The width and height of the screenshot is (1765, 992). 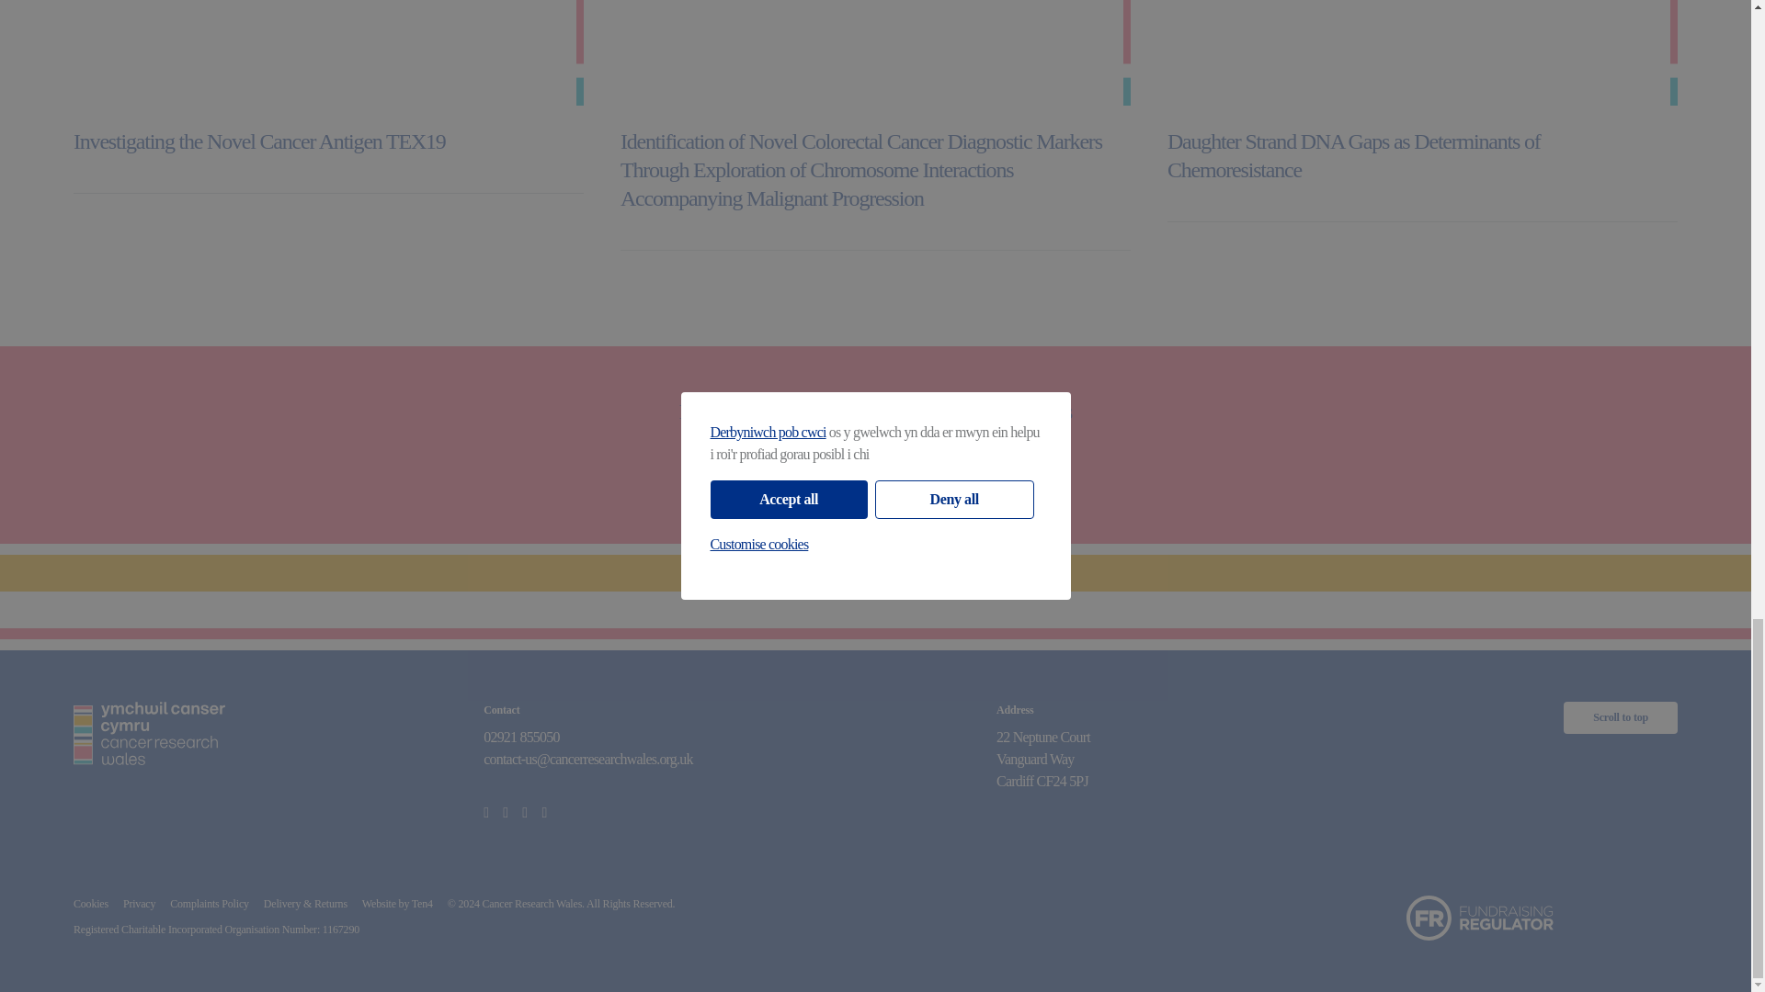 I want to click on Scroll to top, so click(x=1621, y=717).